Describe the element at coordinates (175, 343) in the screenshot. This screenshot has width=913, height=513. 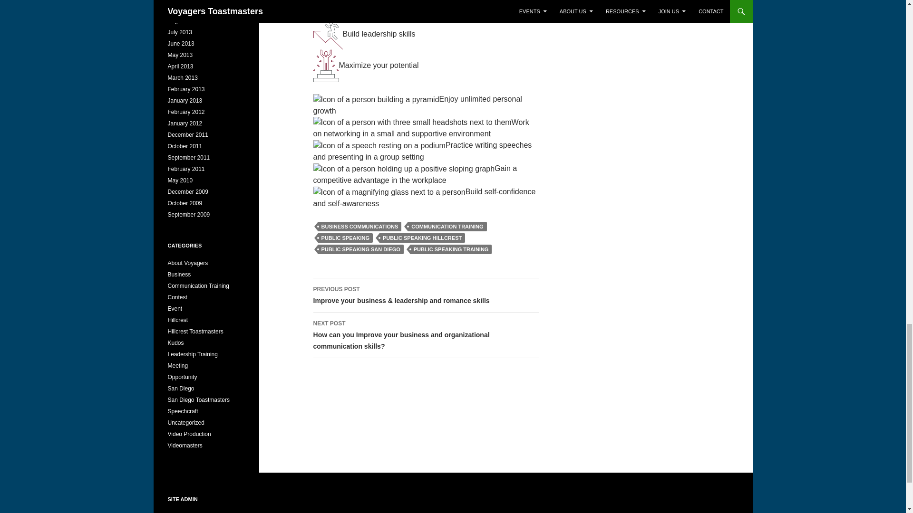
I see `Recognition for achievements, awards and service` at that location.